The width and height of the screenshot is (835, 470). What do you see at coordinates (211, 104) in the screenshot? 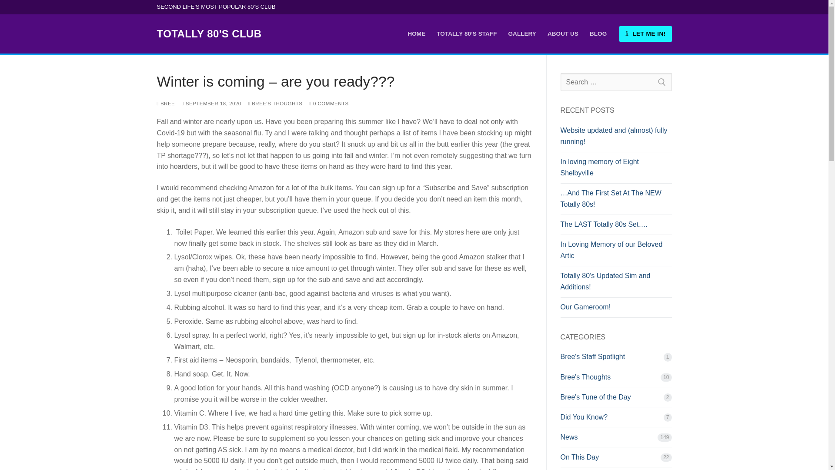
I see `SEPTEMBER 18, 2020` at bounding box center [211, 104].